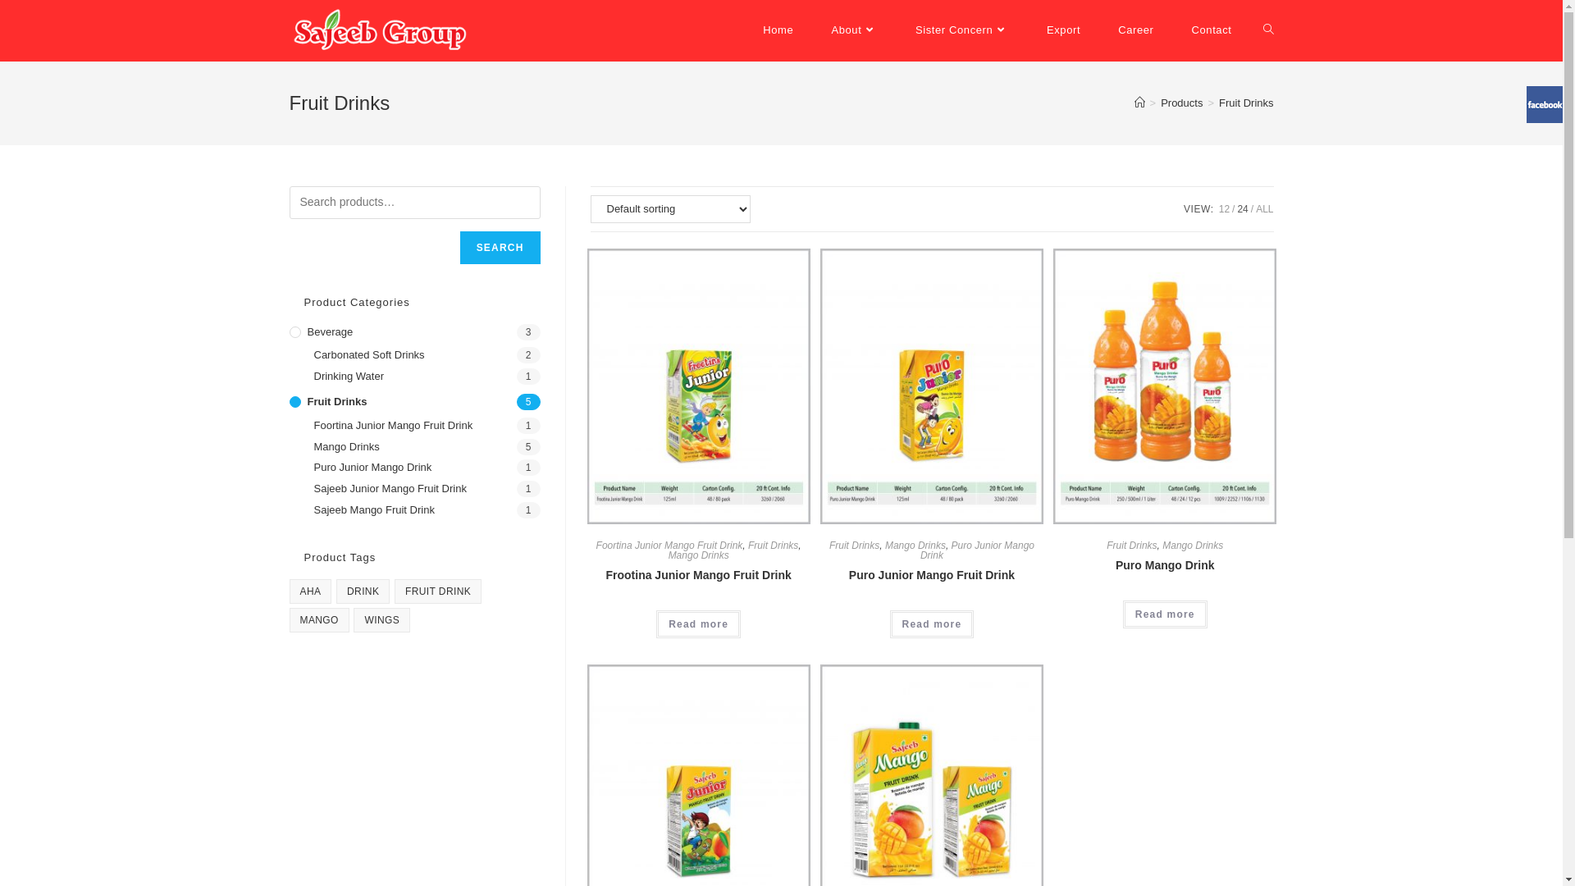  Describe the element at coordinates (932, 624) in the screenshot. I see `Read more` at that location.